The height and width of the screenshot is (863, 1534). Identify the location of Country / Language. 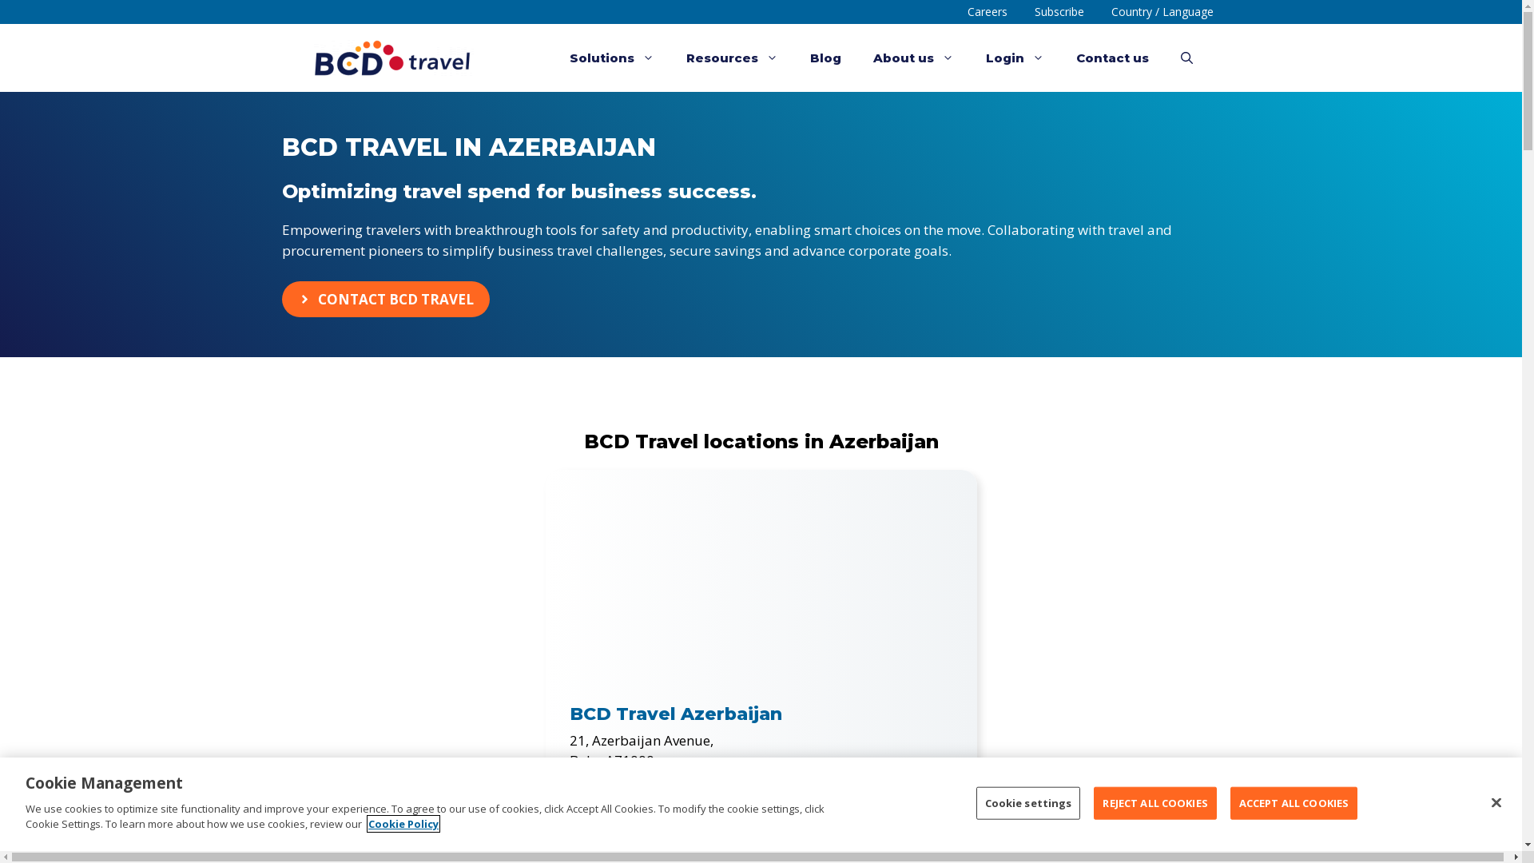
(1162, 12).